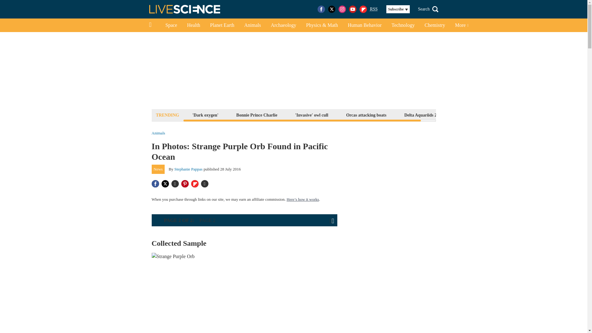 This screenshot has height=333, width=592. Describe the element at coordinates (423, 115) in the screenshot. I see `Delta Aquariids 2024` at that location.